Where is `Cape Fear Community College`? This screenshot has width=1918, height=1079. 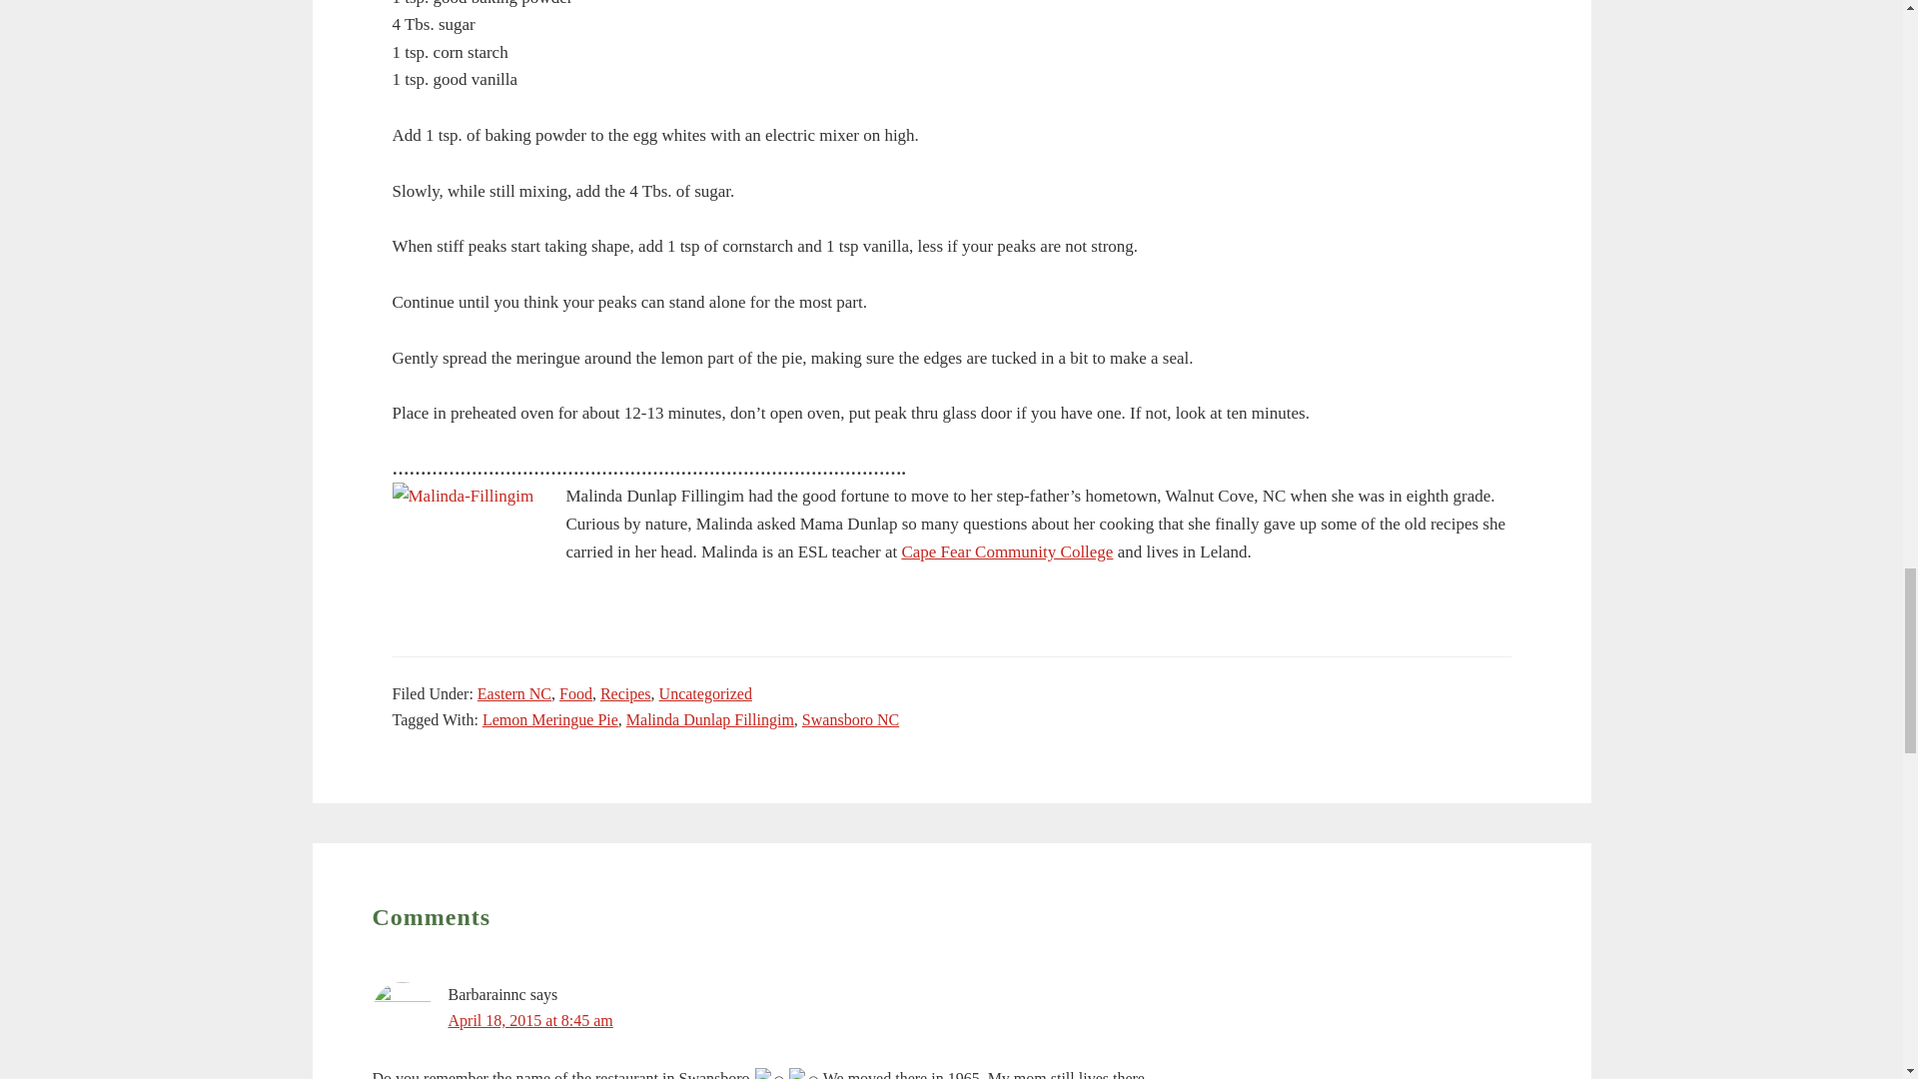
Cape Fear Community College is located at coordinates (1007, 551).